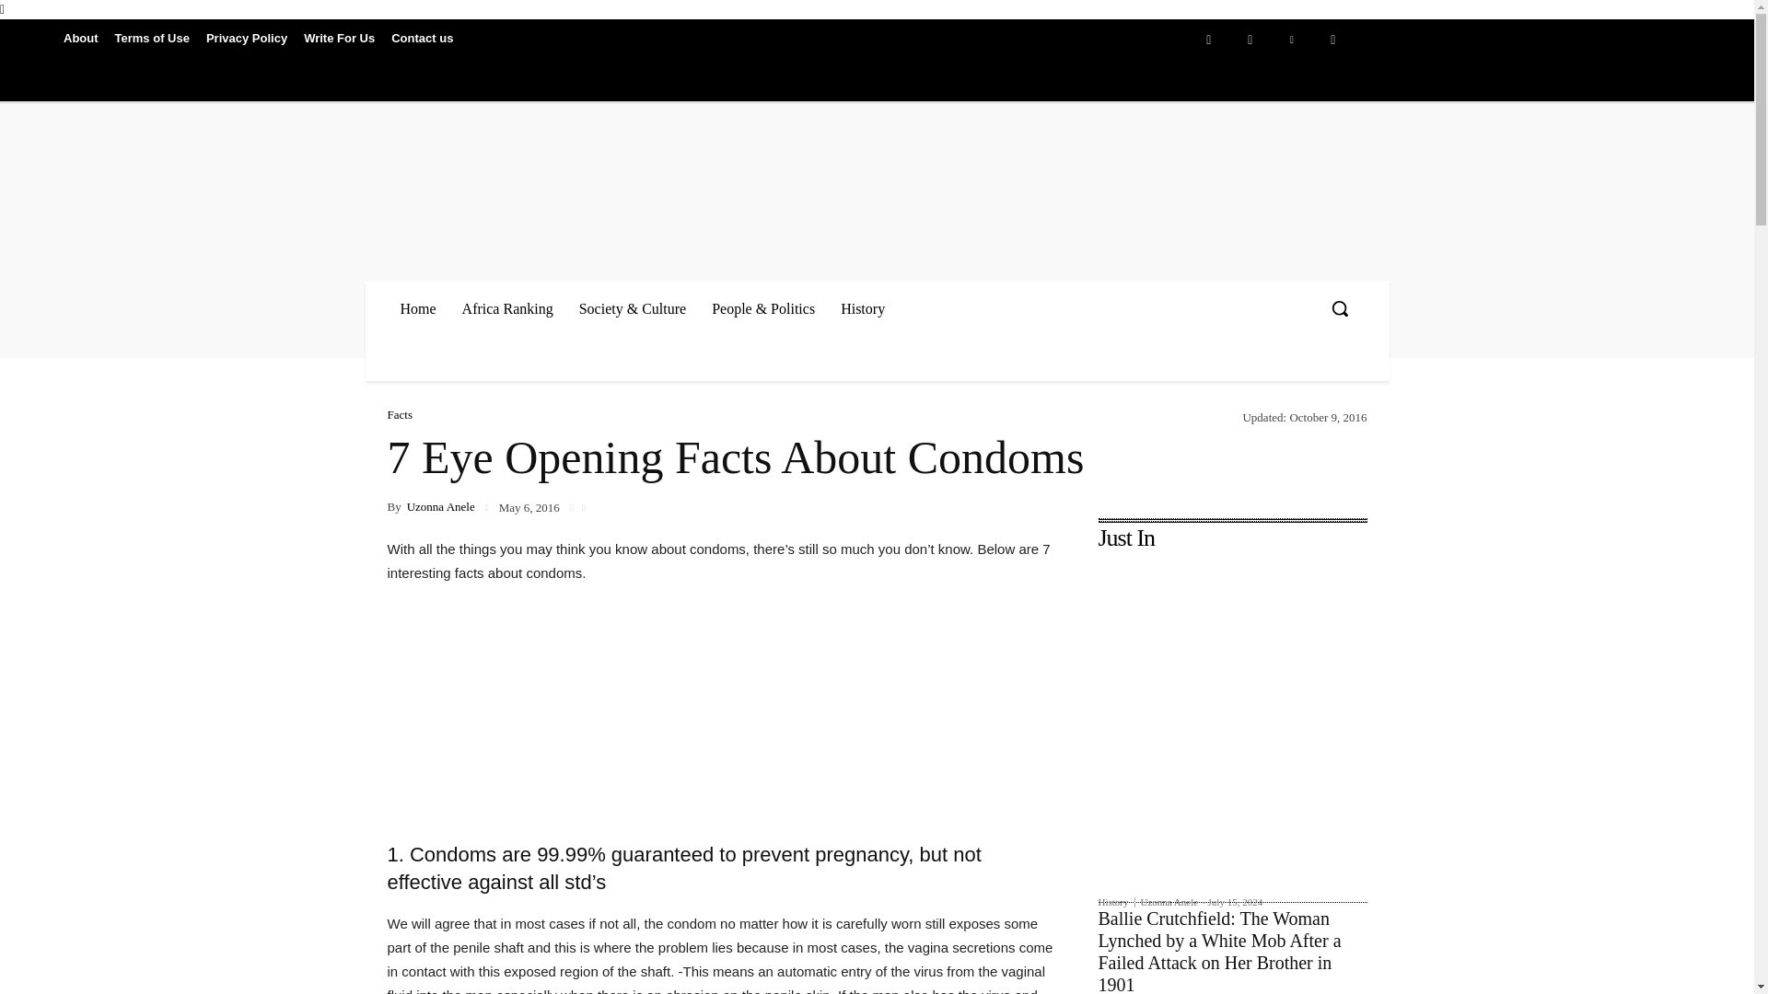 Image resolution: width=1768 pixels, height=994 pixels. Describe the element at coordinates (339, 37) in the screenshot. I see `Write For Us` at that location.